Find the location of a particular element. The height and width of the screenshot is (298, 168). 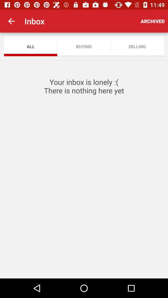

click item above selling icon is located at coordinates (152, 21).